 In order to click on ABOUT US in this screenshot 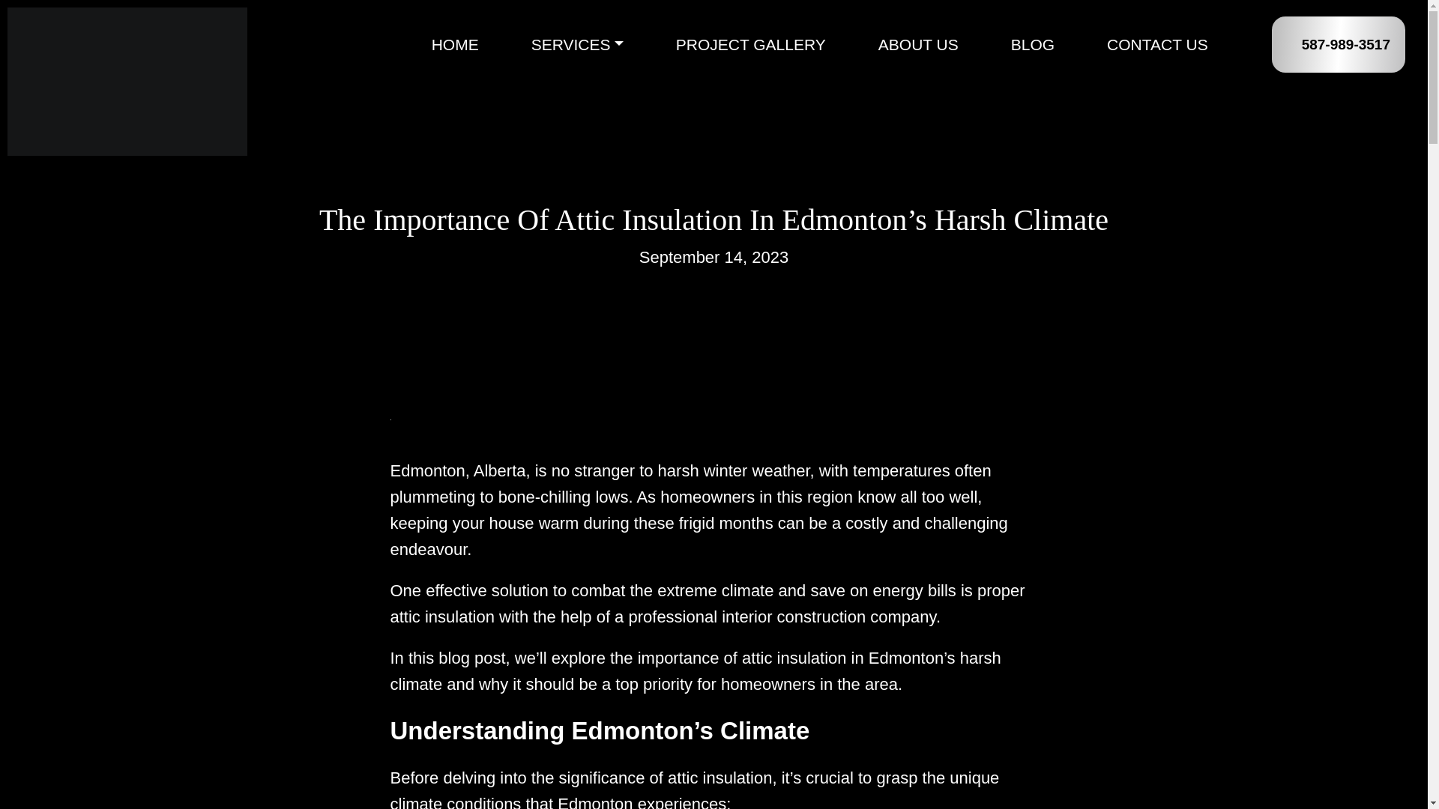, I will do `click(917, 44)`.